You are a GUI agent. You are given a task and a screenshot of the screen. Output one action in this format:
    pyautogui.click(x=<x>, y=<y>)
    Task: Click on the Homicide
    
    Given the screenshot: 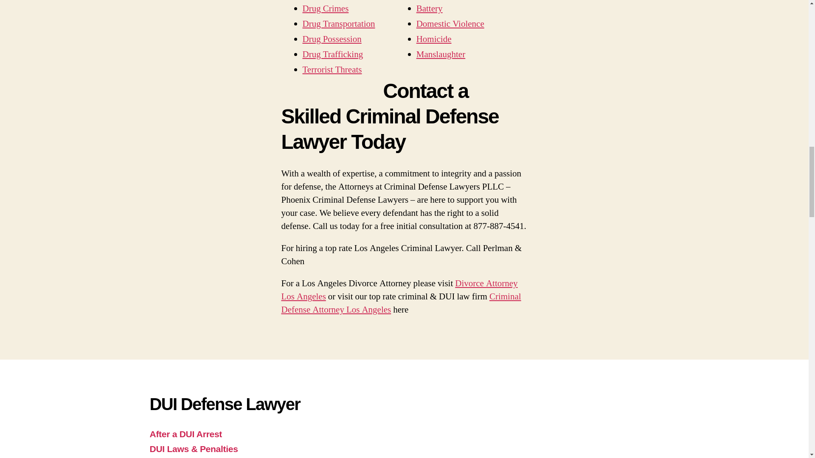 What is the action you would take?
    pyautogui.click(x=434, y=39)
    